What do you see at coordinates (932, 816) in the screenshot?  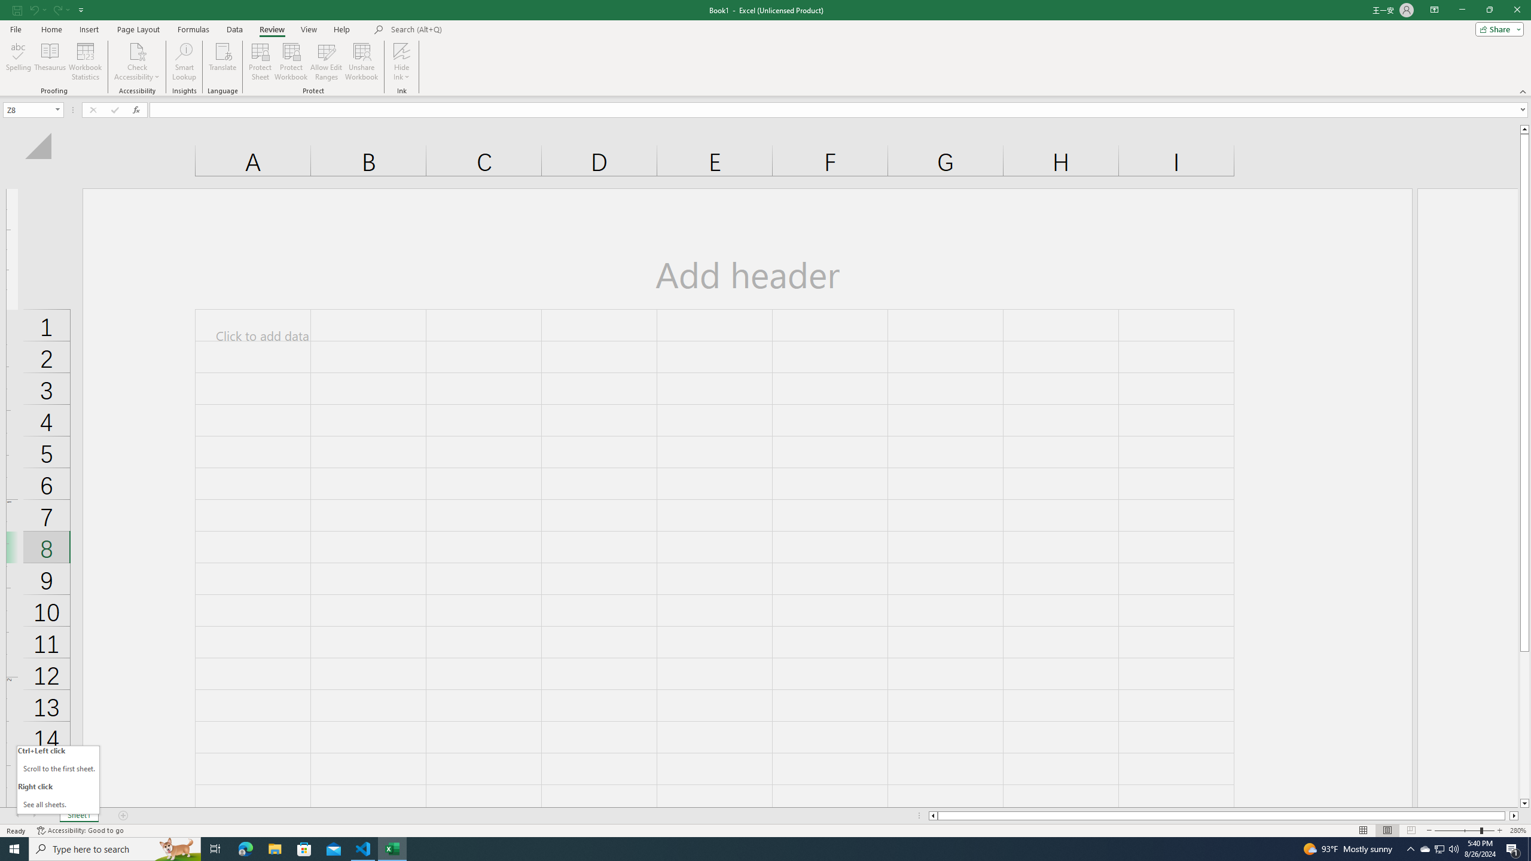 I see `Column left` at bounding box center [932, 816].